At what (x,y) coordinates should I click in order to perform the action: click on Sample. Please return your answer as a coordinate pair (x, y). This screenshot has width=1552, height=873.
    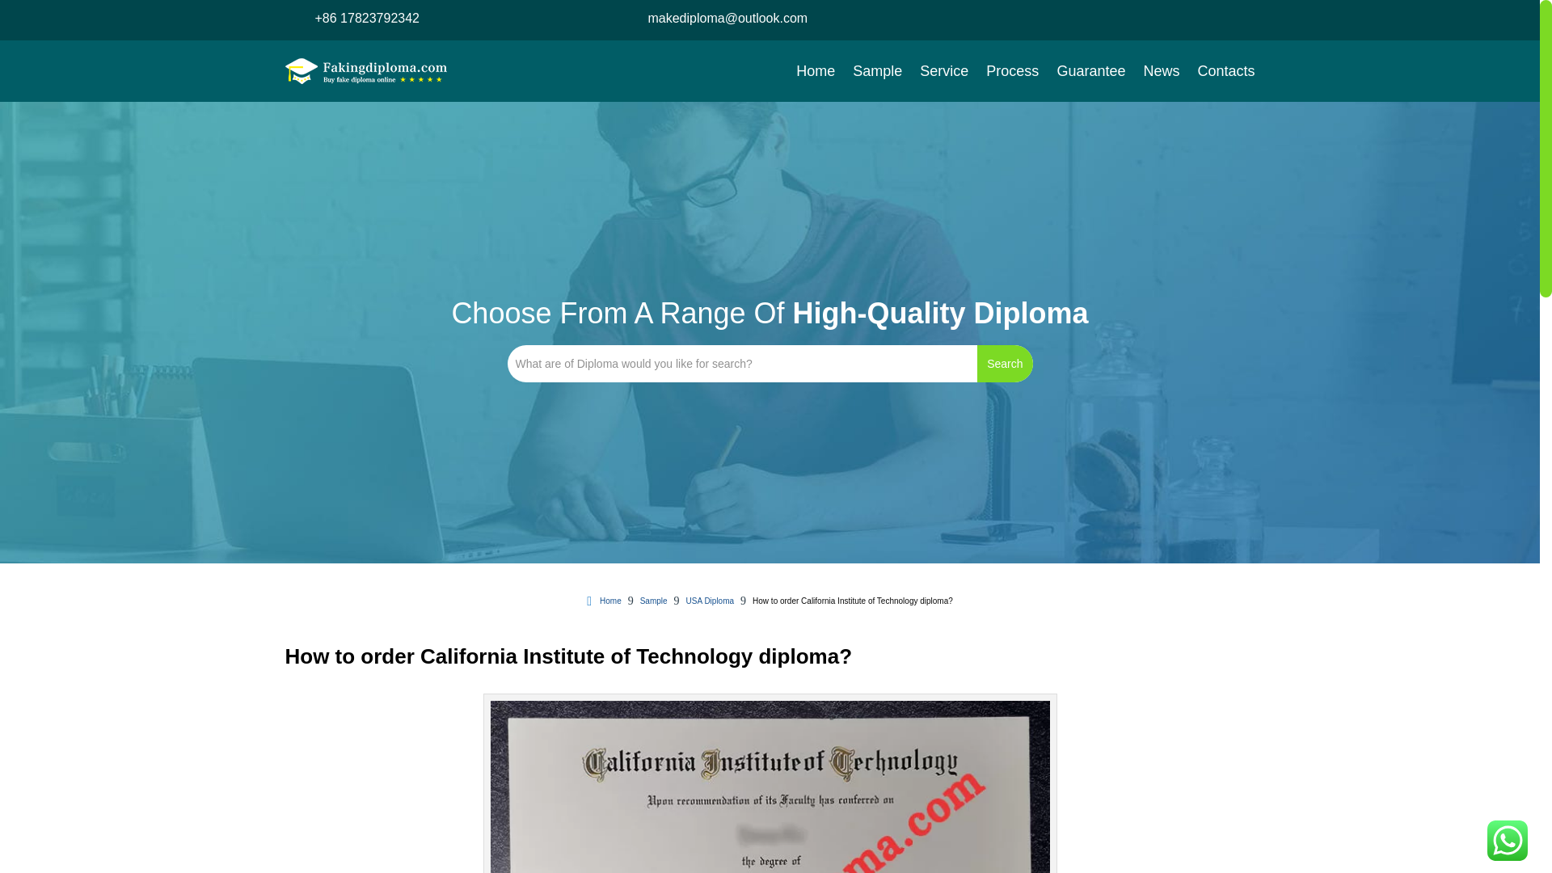
    Looking at the image, I should click on (653, 601).